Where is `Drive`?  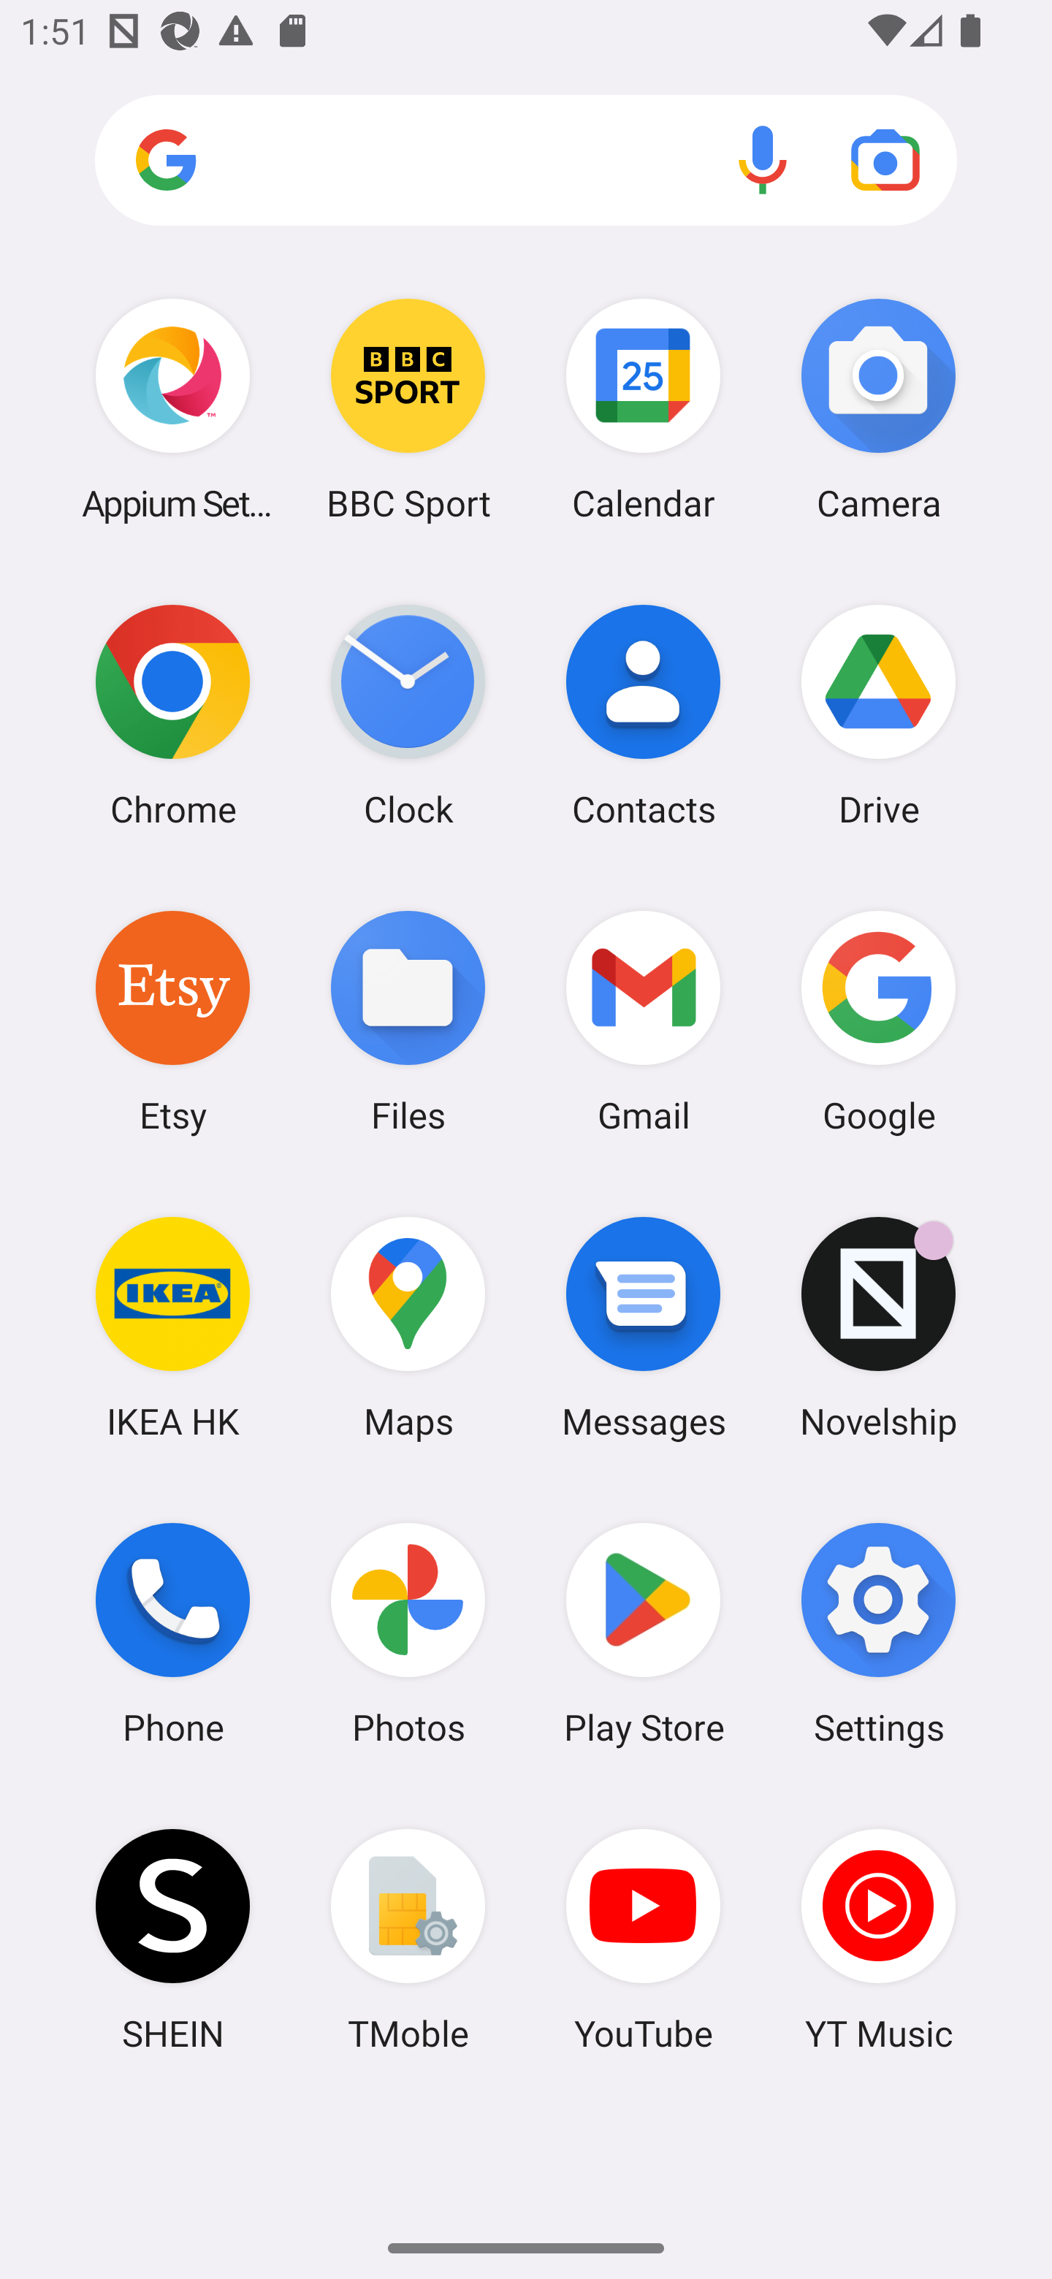 Drive is located at coordinates (878, 715).